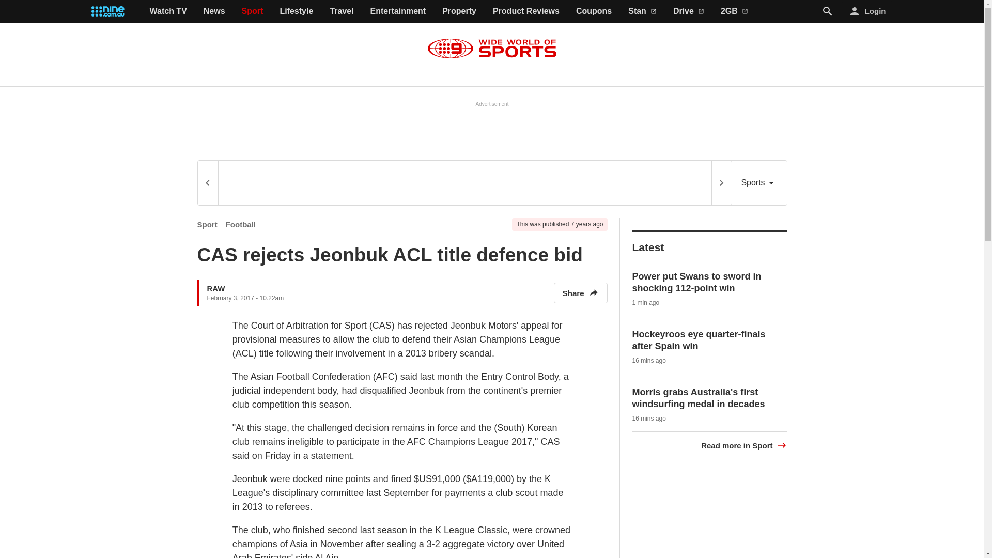 This screenshot has width=992, height=558. What do you see at coordinates (699, 340) in the screenshot?
I see `Hockeyroos eye quarter-finals after Spain win` at bounding box center [699, 340].